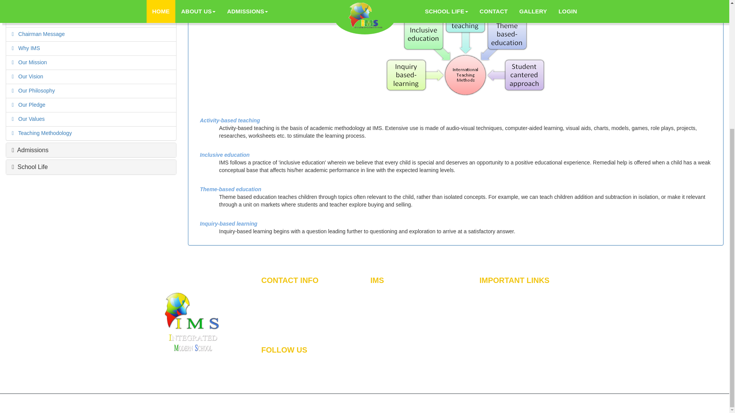  I want to click on    Our Values, so click(29, 119).